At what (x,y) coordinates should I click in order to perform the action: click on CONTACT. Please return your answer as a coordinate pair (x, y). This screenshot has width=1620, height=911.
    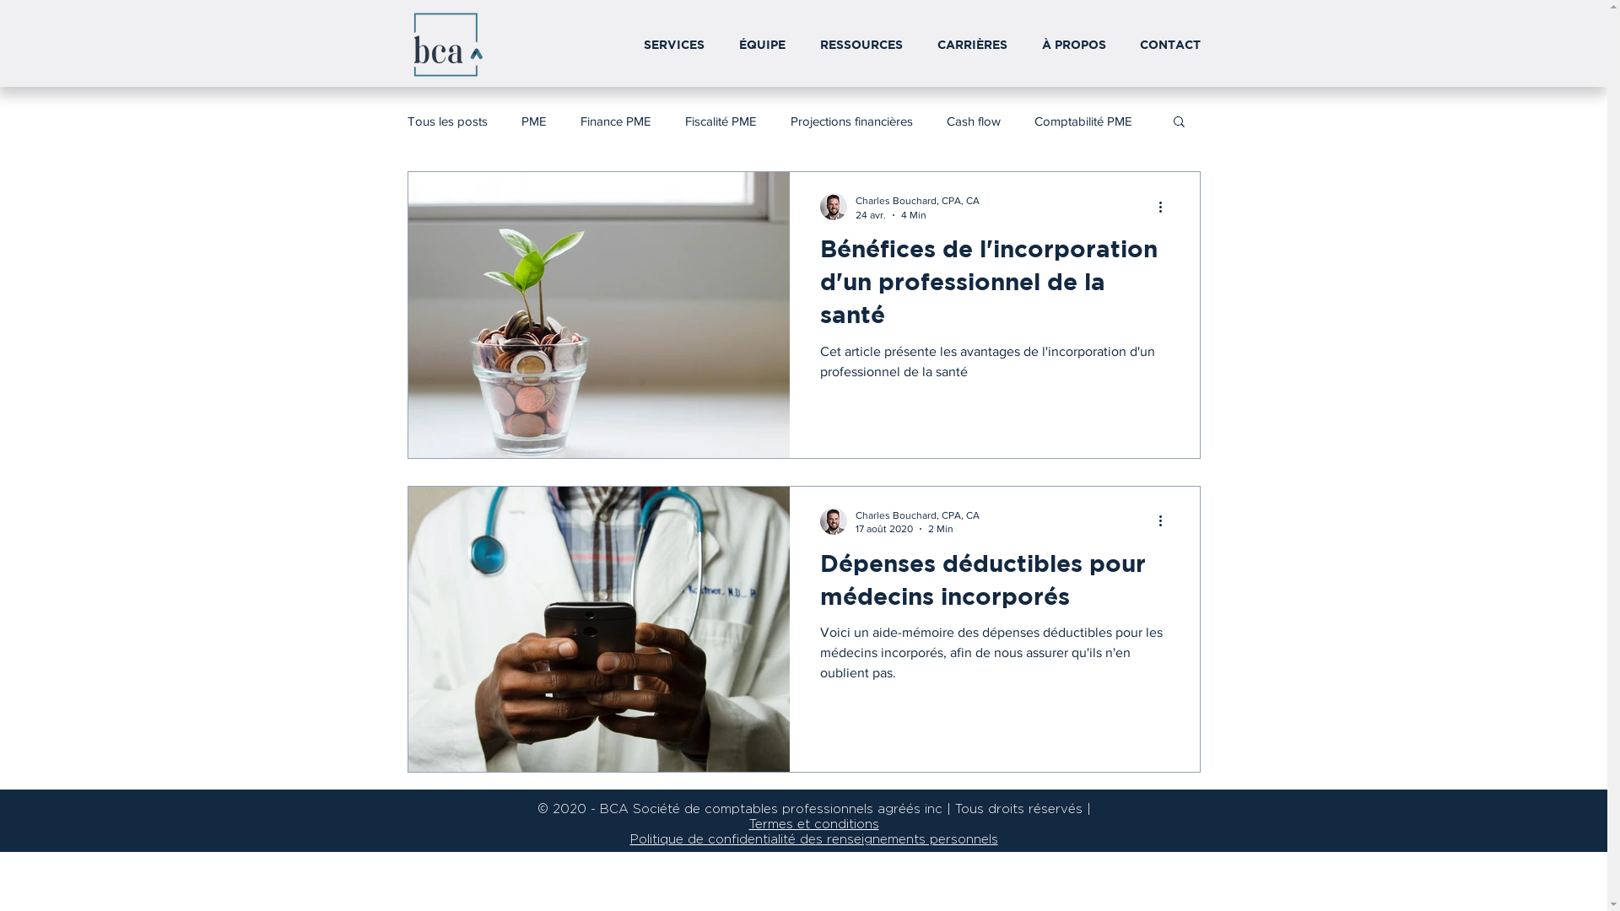
    Looking at the image, I should click on (1169, 44).